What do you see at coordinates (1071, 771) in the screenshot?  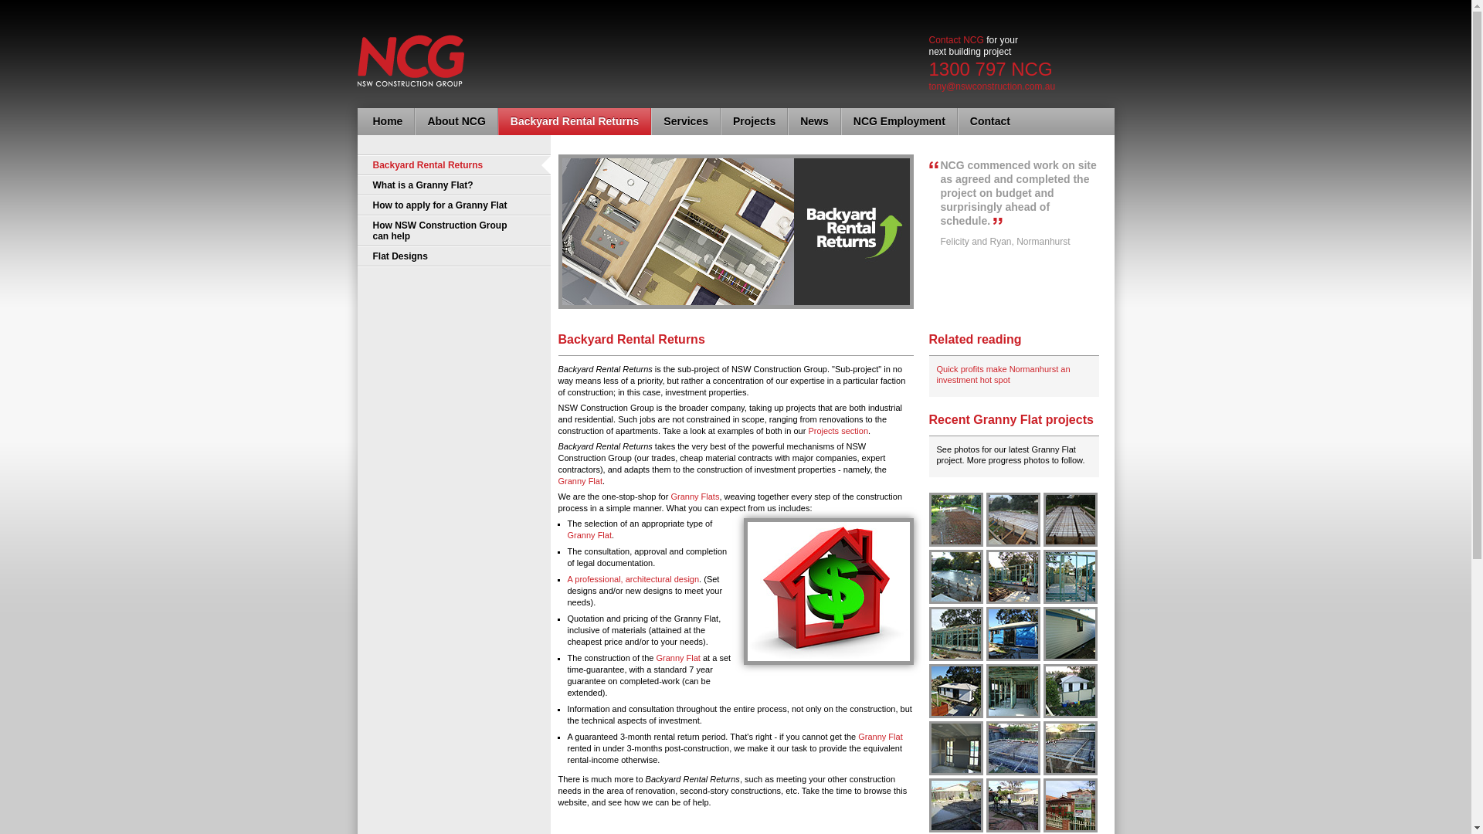 I see `Backyard Rental Returns build in Willoughby` at bounding box center [1071, 771].